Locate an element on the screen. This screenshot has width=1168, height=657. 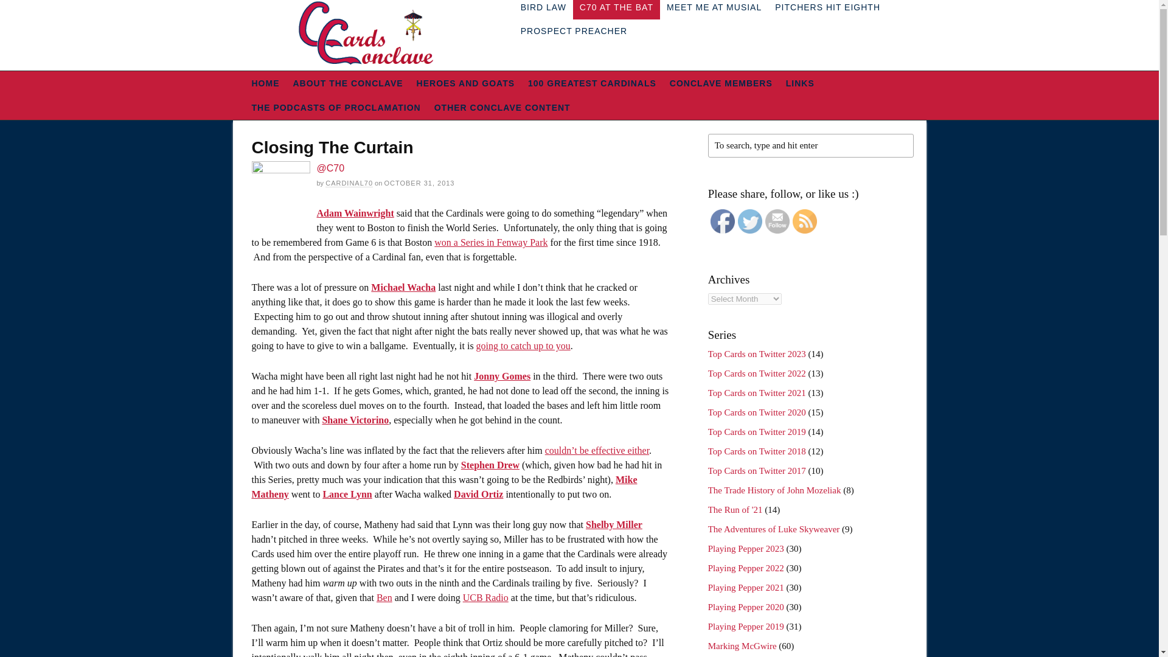
Twitter is located at coordinates (750, 221).